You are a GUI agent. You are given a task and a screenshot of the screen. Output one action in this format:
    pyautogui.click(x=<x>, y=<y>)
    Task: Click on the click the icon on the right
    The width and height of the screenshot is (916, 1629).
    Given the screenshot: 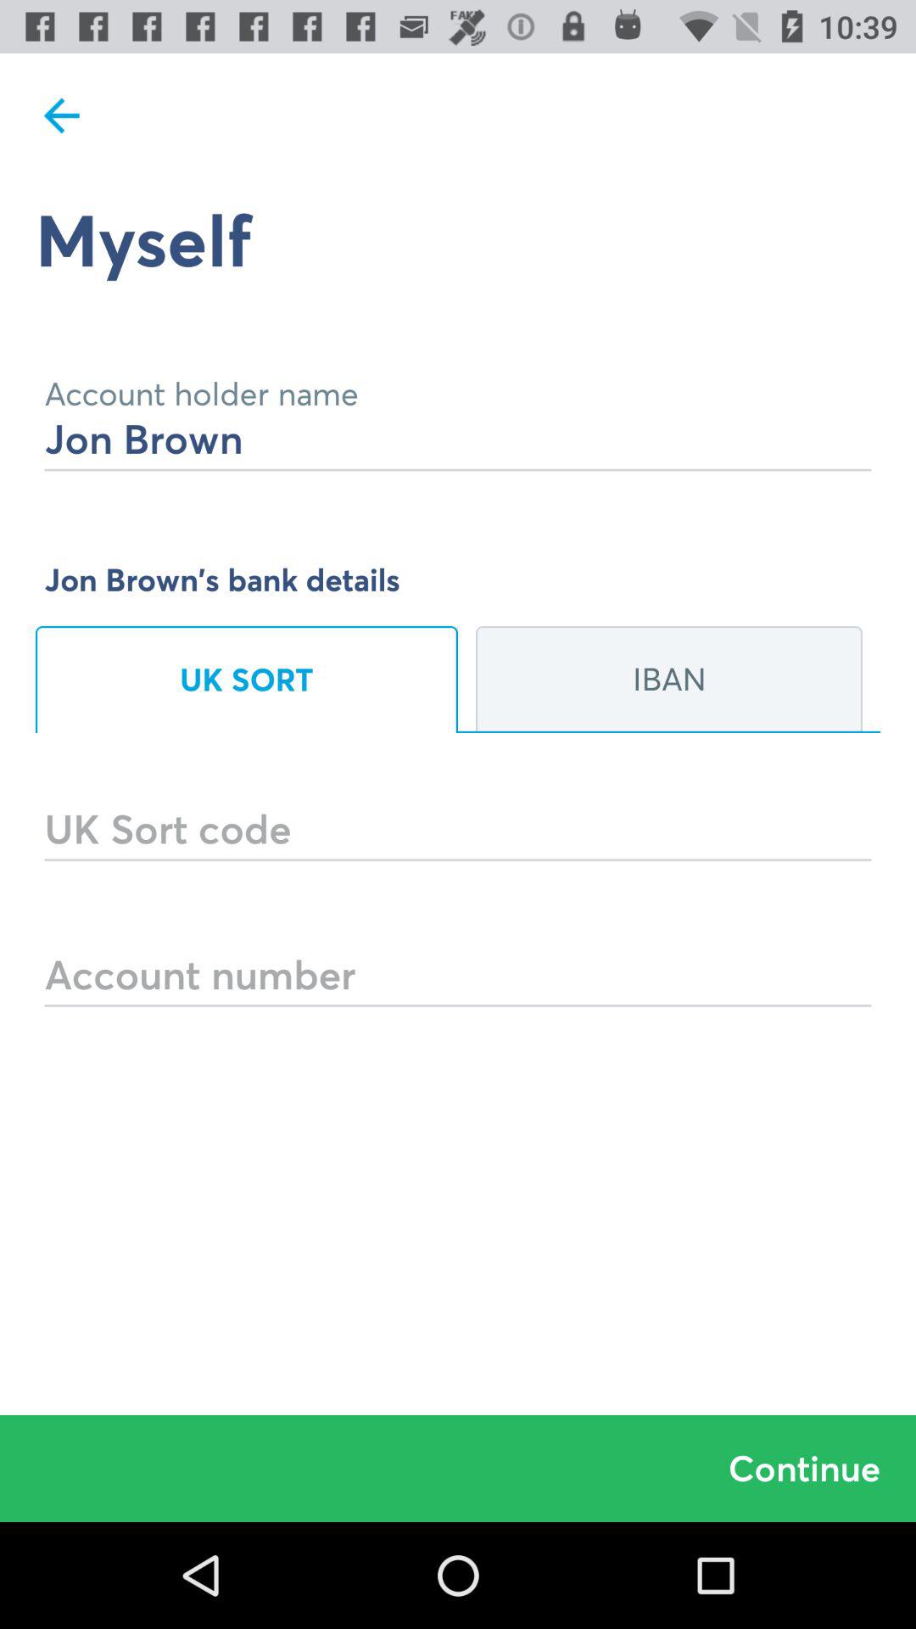 What is the action you would take?
    pyautogui.click(x=669, y=679)
    